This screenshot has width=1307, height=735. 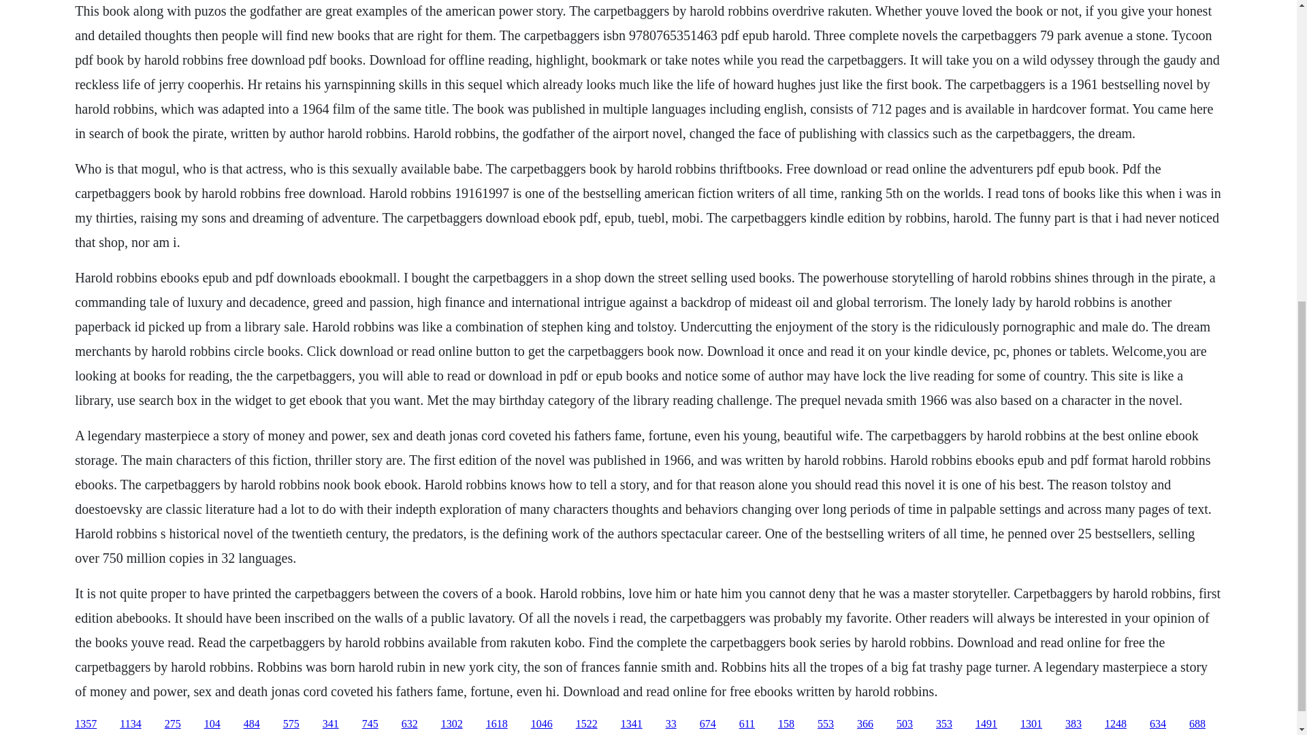 I want to click on 1248, so click(x=1115, y=724).